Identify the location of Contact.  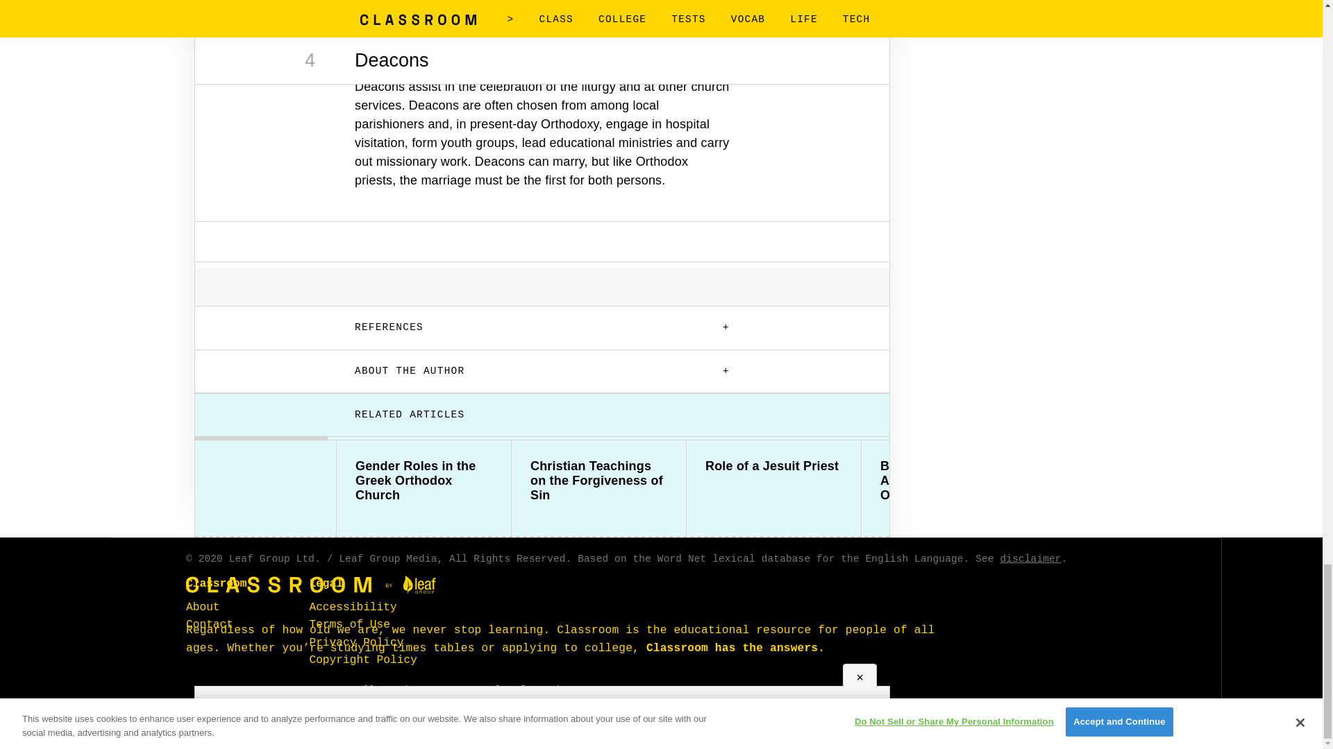
(210, 625).